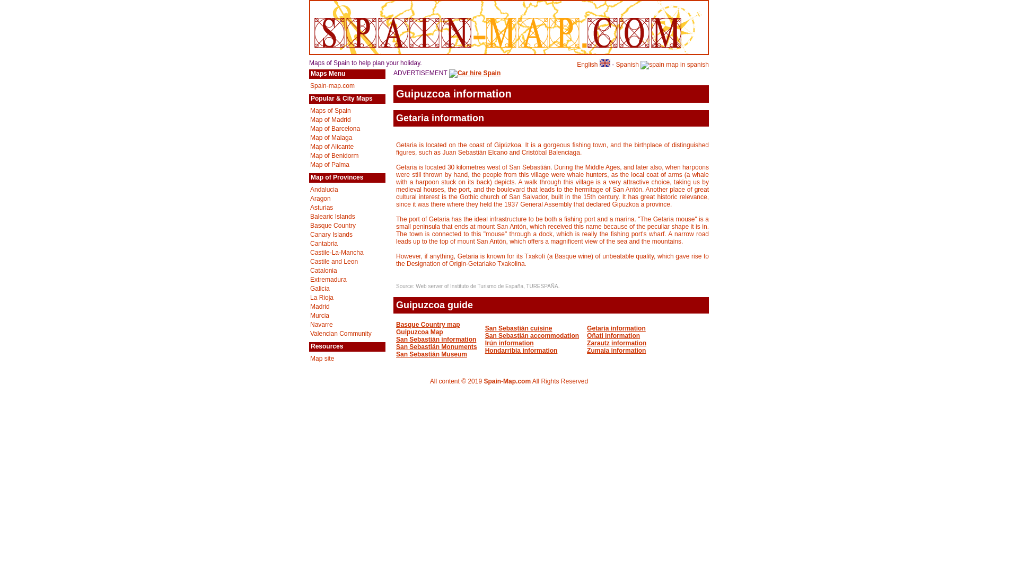 The height and width of the screenshot is (572, 1018). Describe the element at coordinates (334, 156) in the screenshot. I see `Map of Benidorm` at that location.